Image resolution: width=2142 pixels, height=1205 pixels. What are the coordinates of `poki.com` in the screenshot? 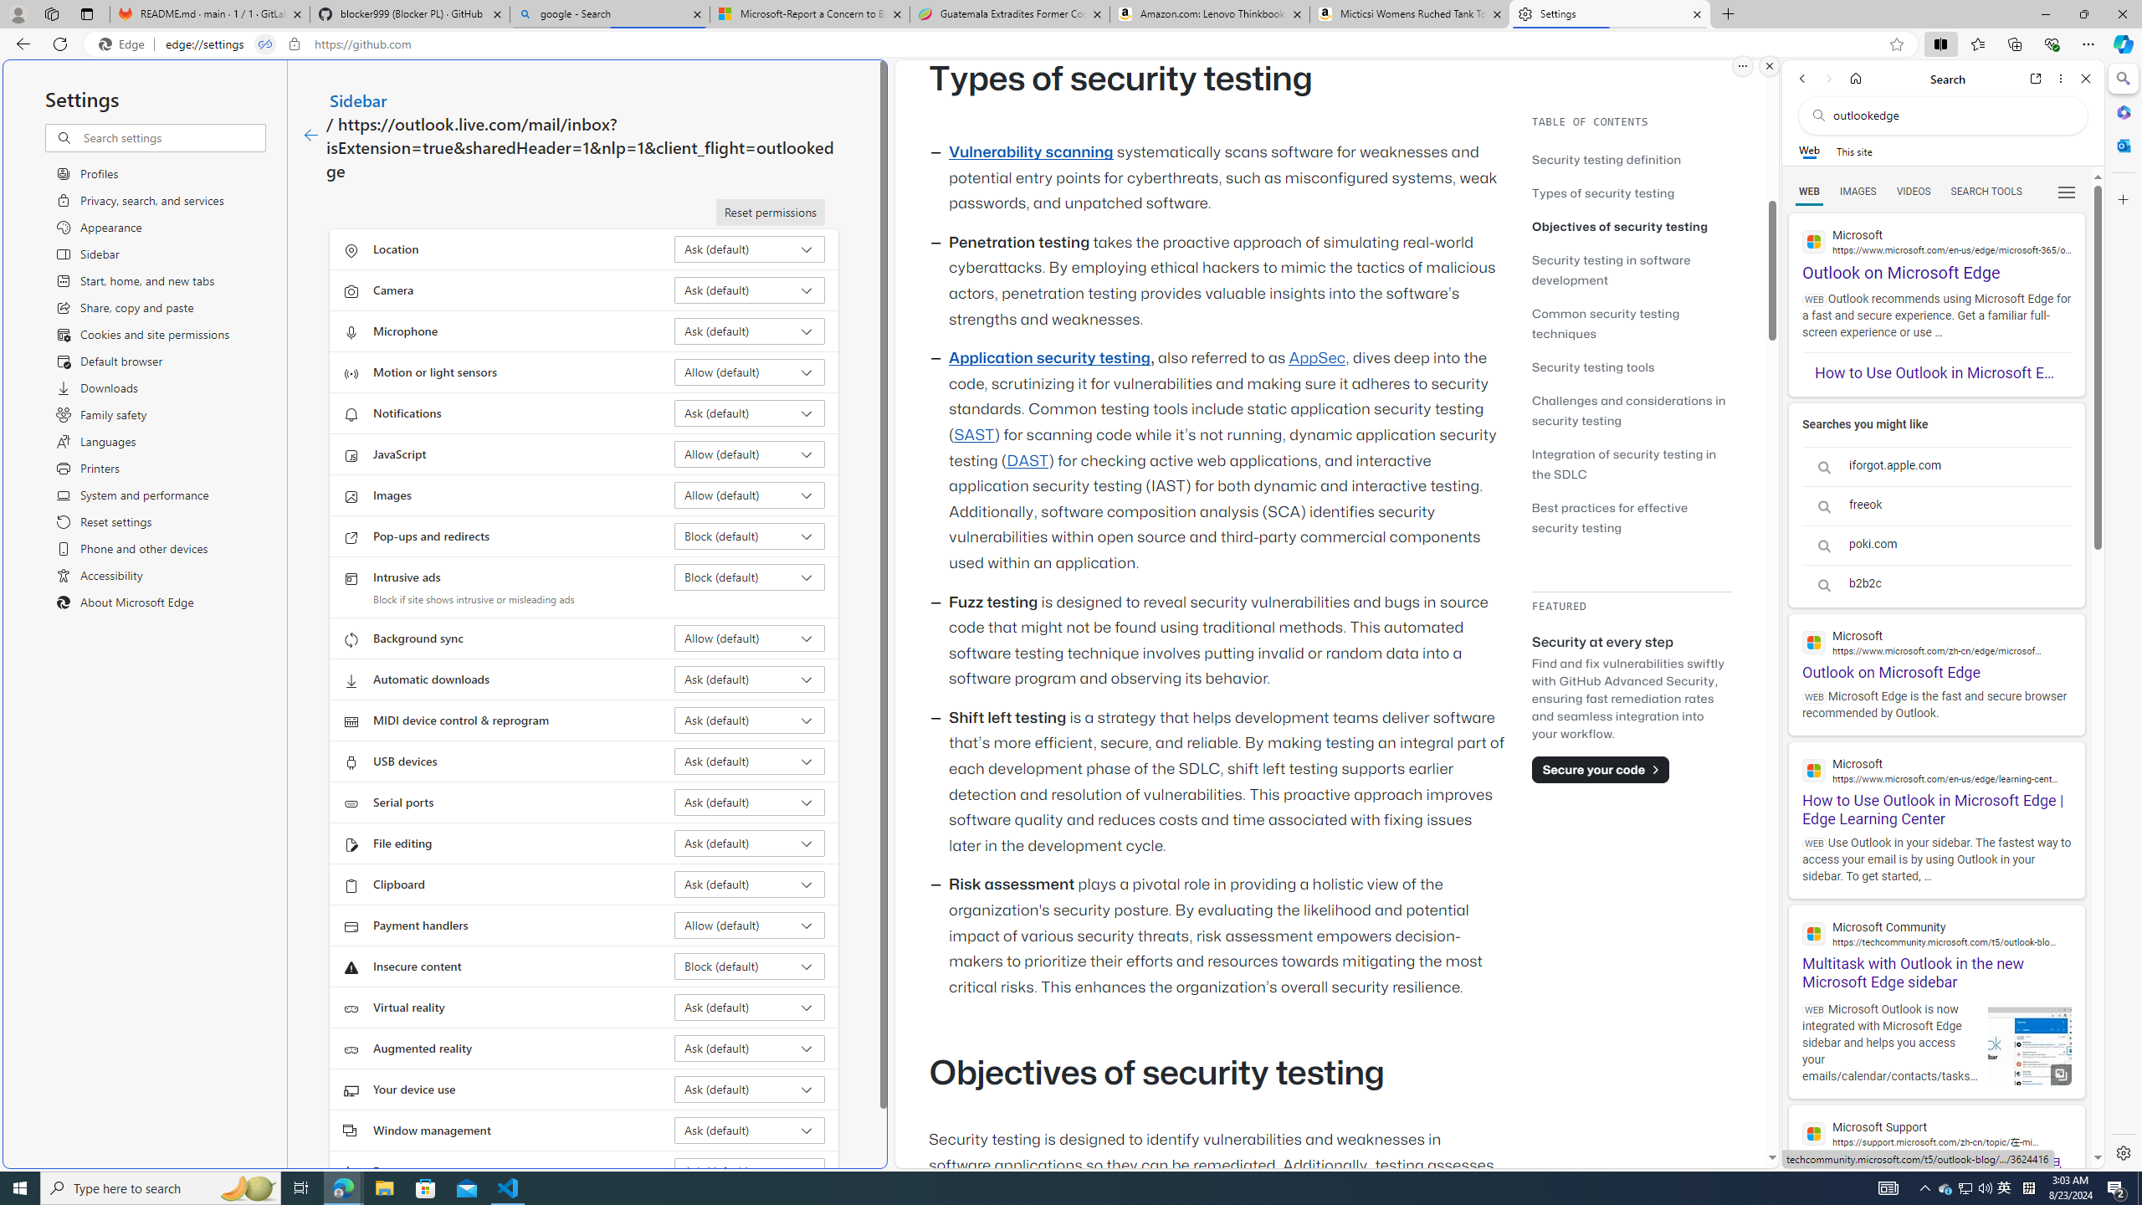 It's located at (1936, 545).